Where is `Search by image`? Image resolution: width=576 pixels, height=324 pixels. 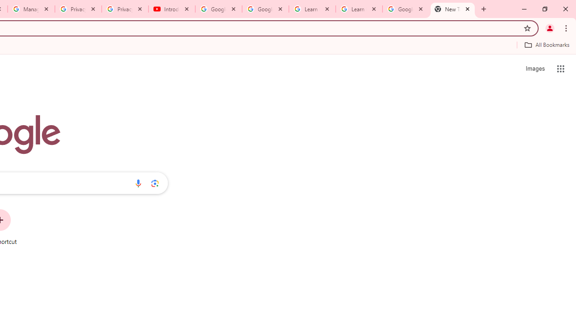 Search by image is located at coordinates (155, 183).